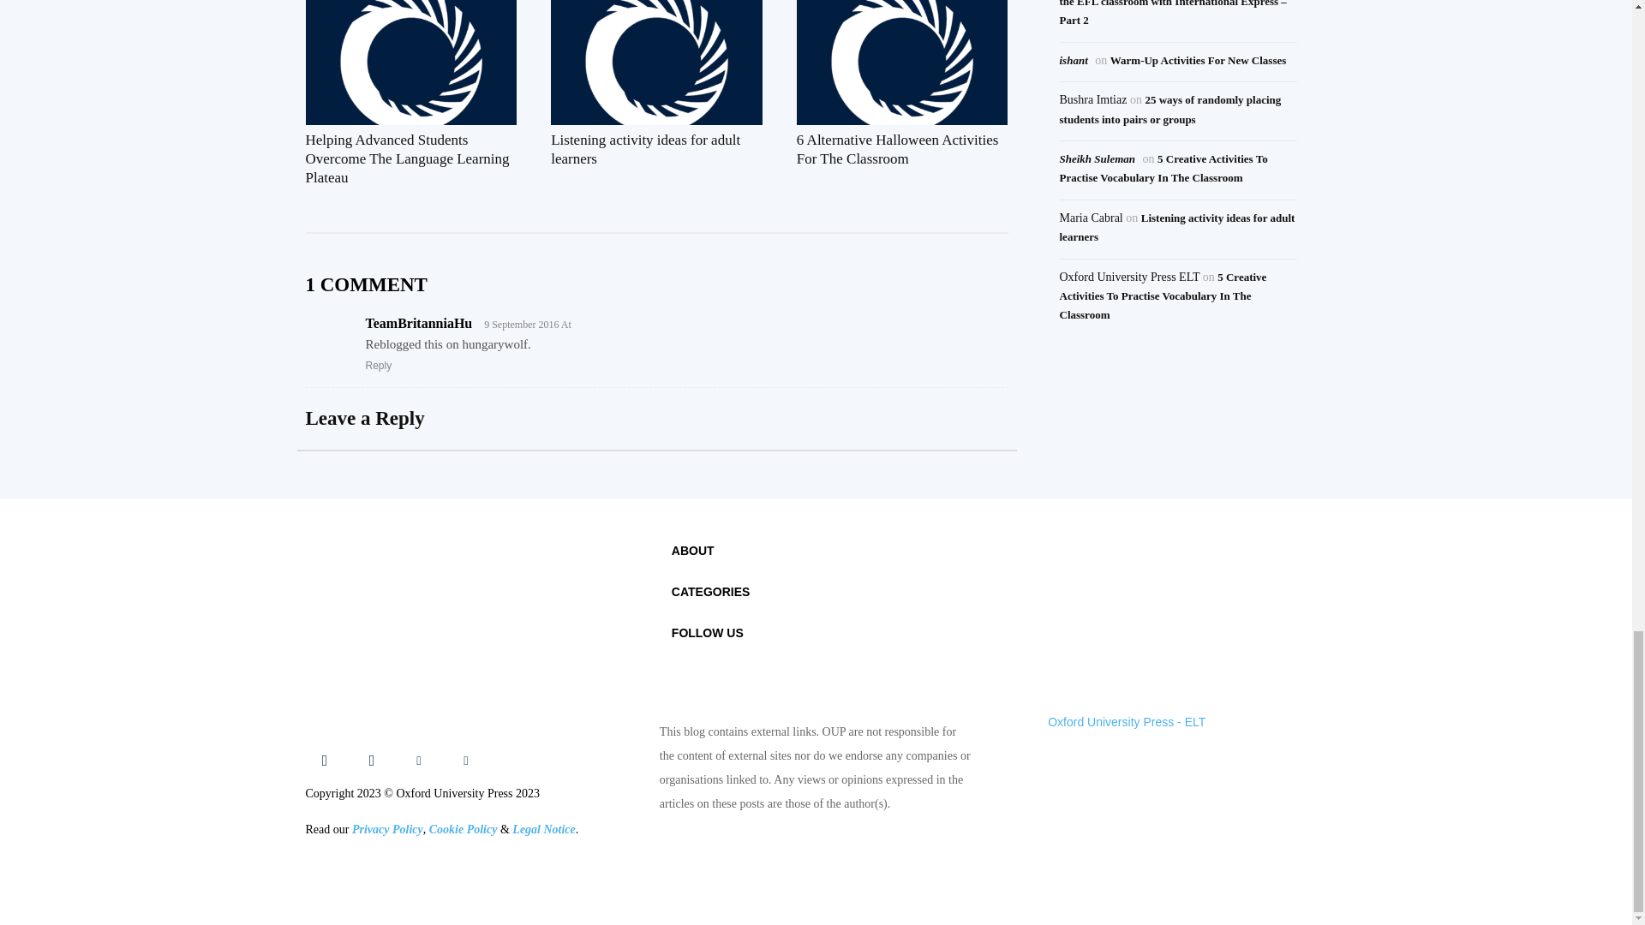 The height and width of the screenshot is (925, 1645). Describe the element at coordinates (378, 366) in the screenshot. I see `Reply` at that location.